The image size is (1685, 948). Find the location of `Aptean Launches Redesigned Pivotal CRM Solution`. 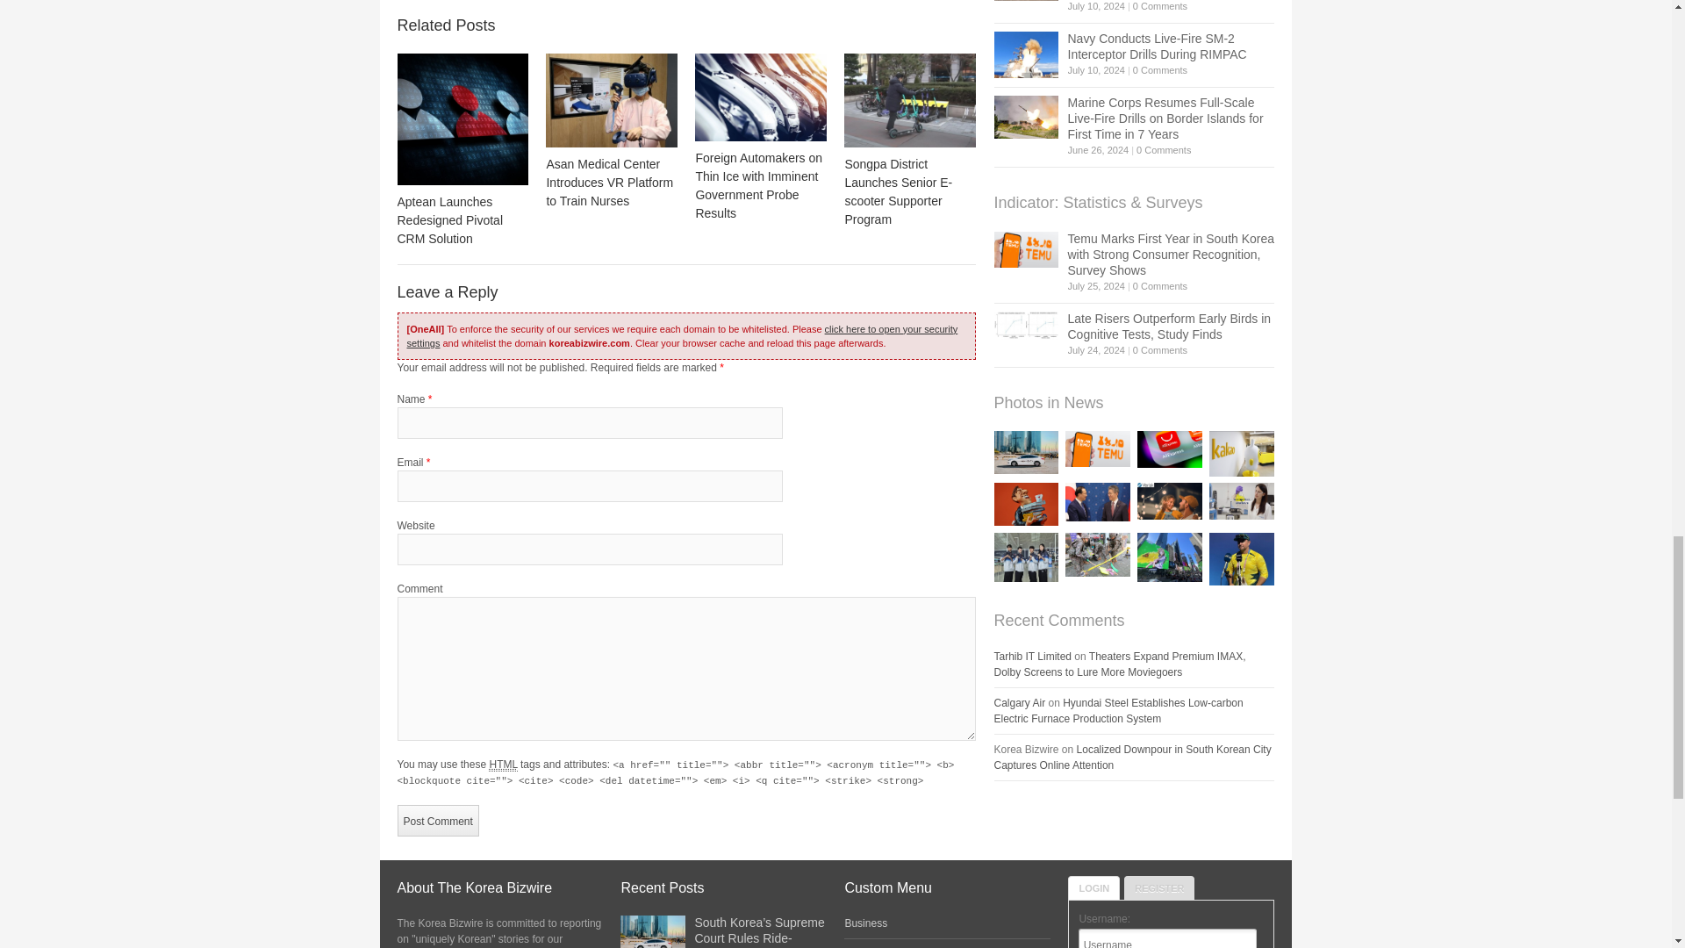

Aptean Launches Redesigned Pivotal CRM Solution is located at coordinates (462, 118).